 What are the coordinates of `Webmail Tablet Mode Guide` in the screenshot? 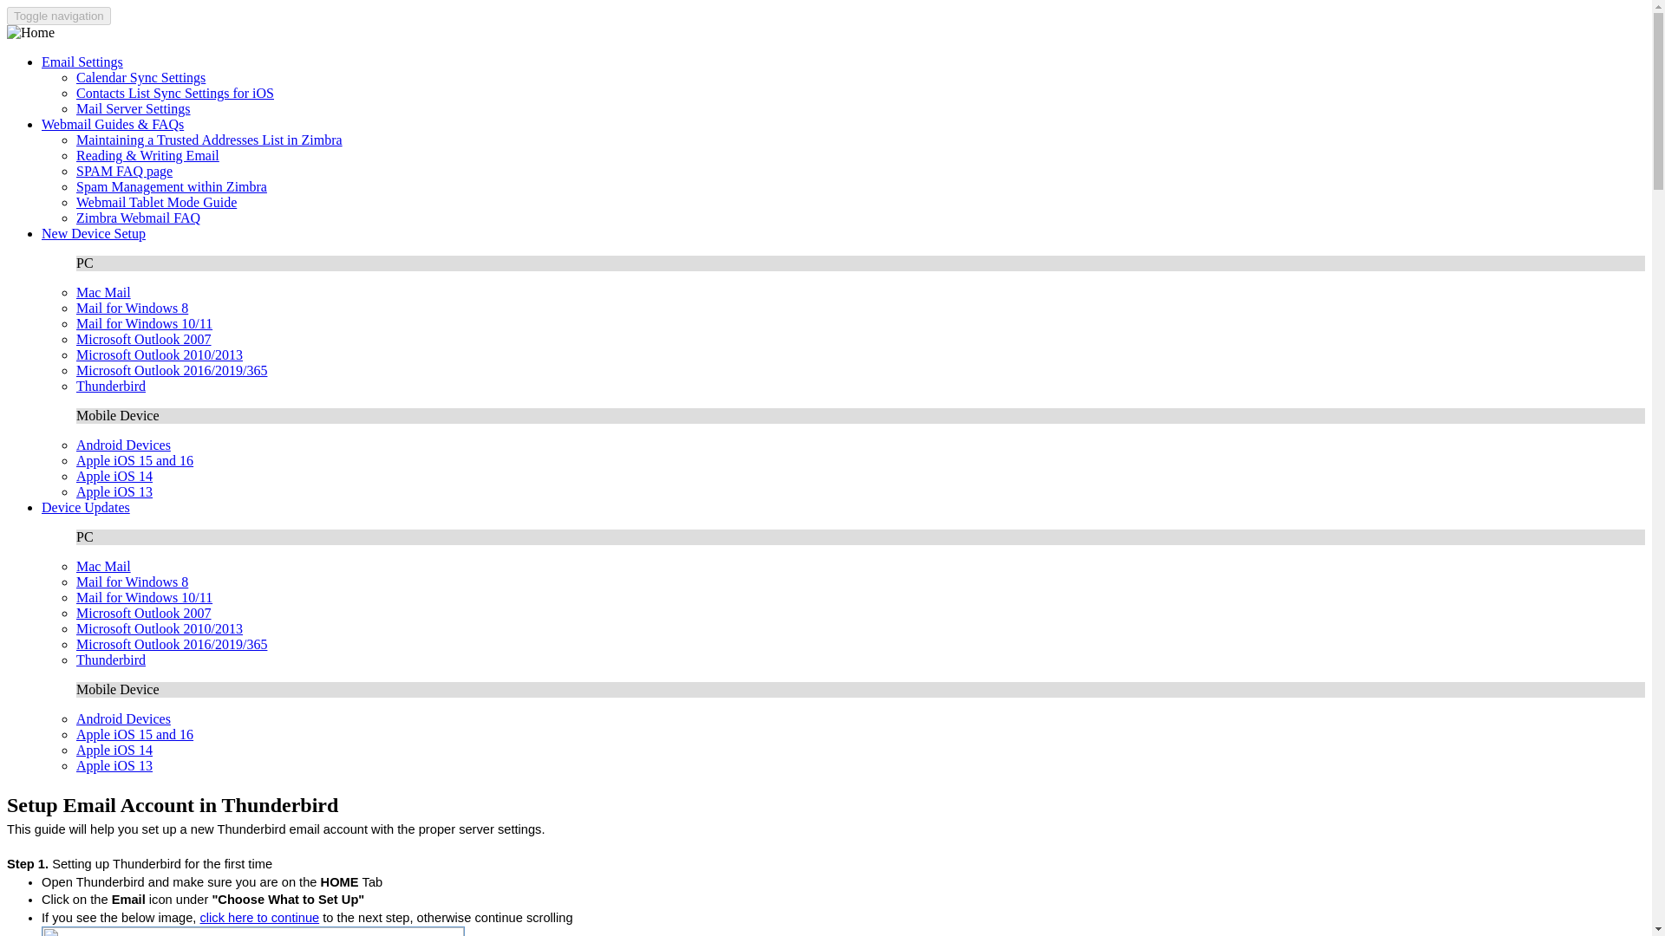 It's located at (156, 201).